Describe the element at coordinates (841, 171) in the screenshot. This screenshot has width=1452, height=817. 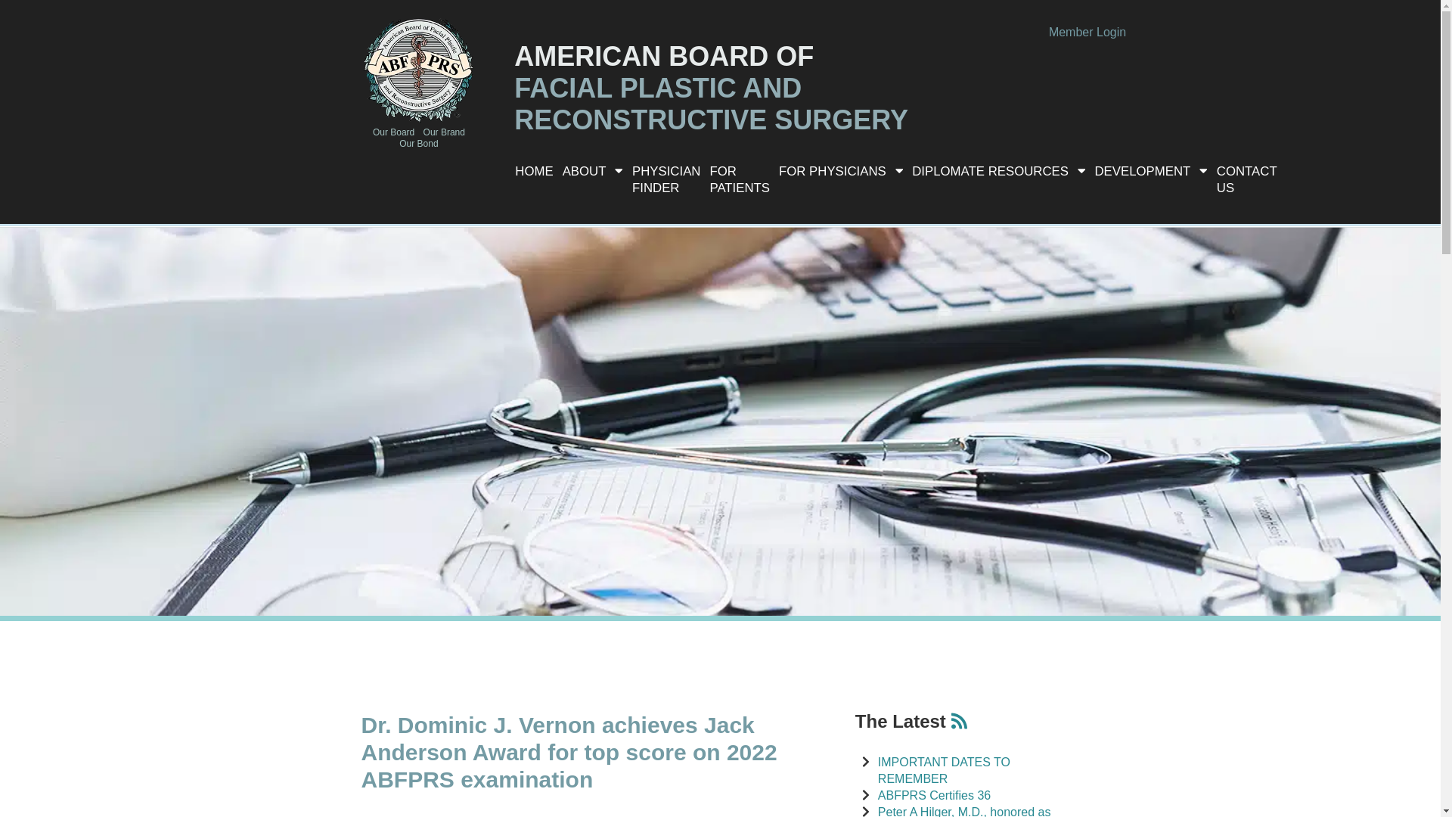
I see `FOR PHYSICIANS` at that location.